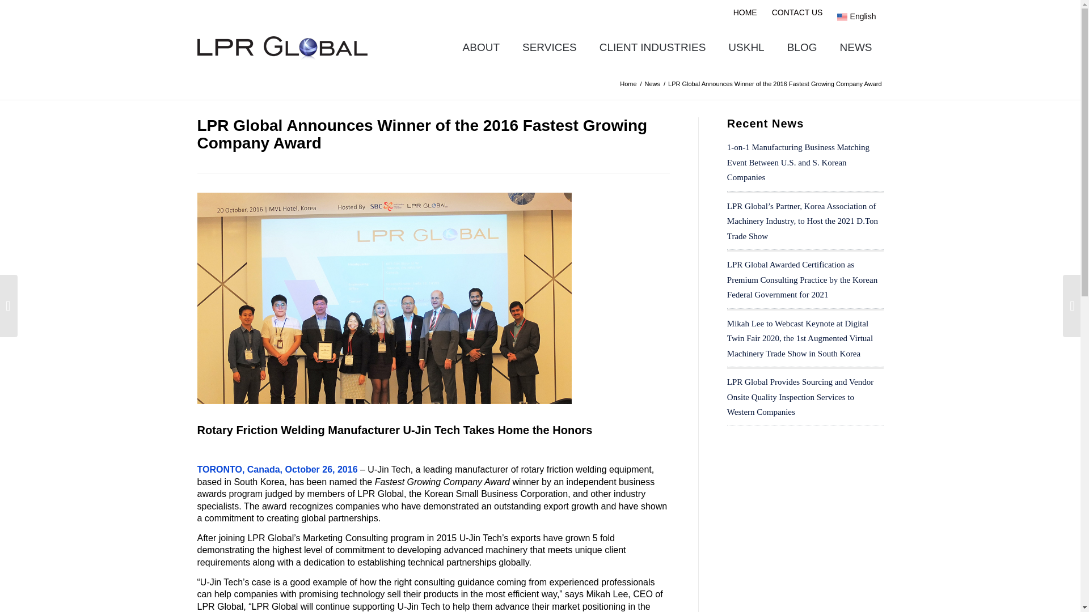 The image size is (1089, 612). Describe the element at coordinates (628, 84) in the screenshot. I see `LPR GLOBAL` at that location.